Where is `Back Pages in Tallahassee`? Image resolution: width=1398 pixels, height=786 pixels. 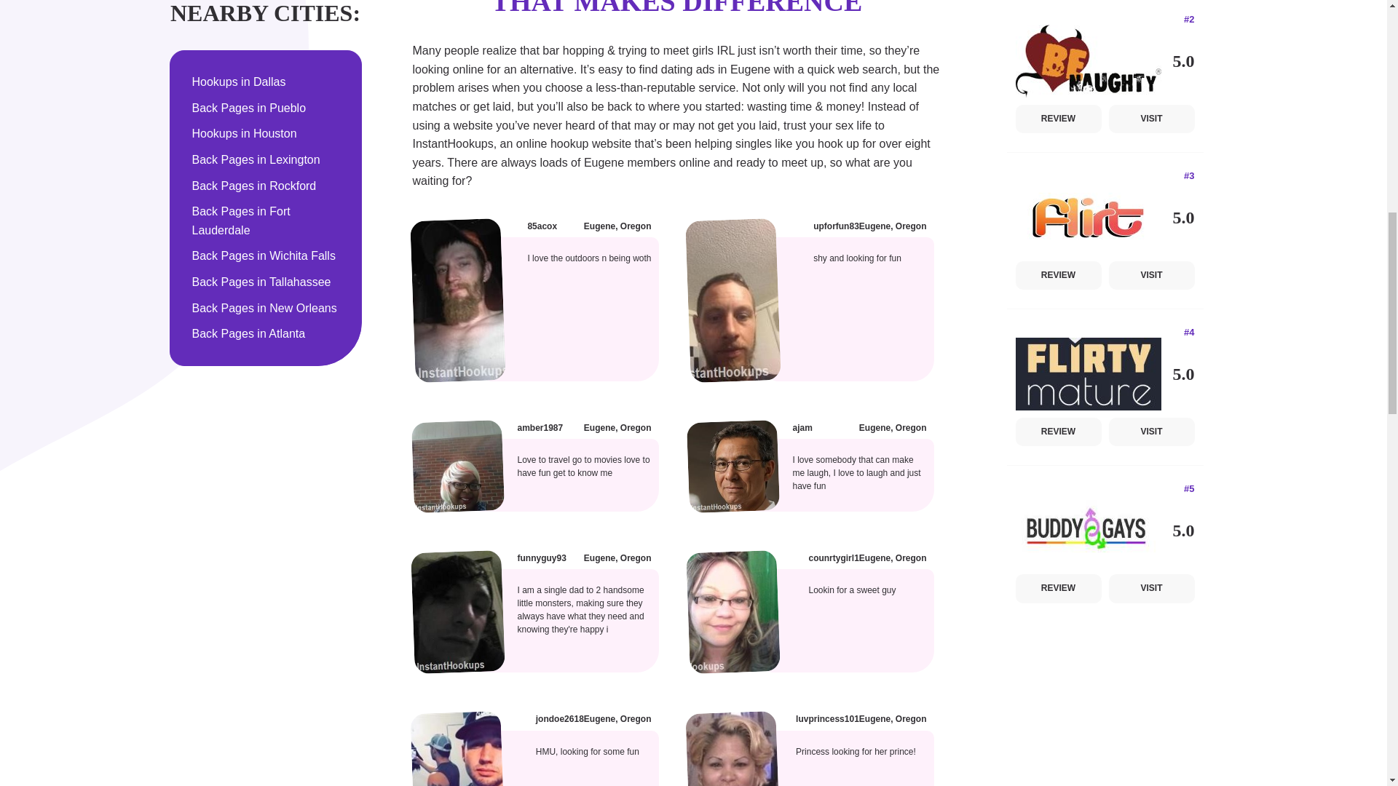
Back Pages in Tallahassee is located at coordinates (266, 282).